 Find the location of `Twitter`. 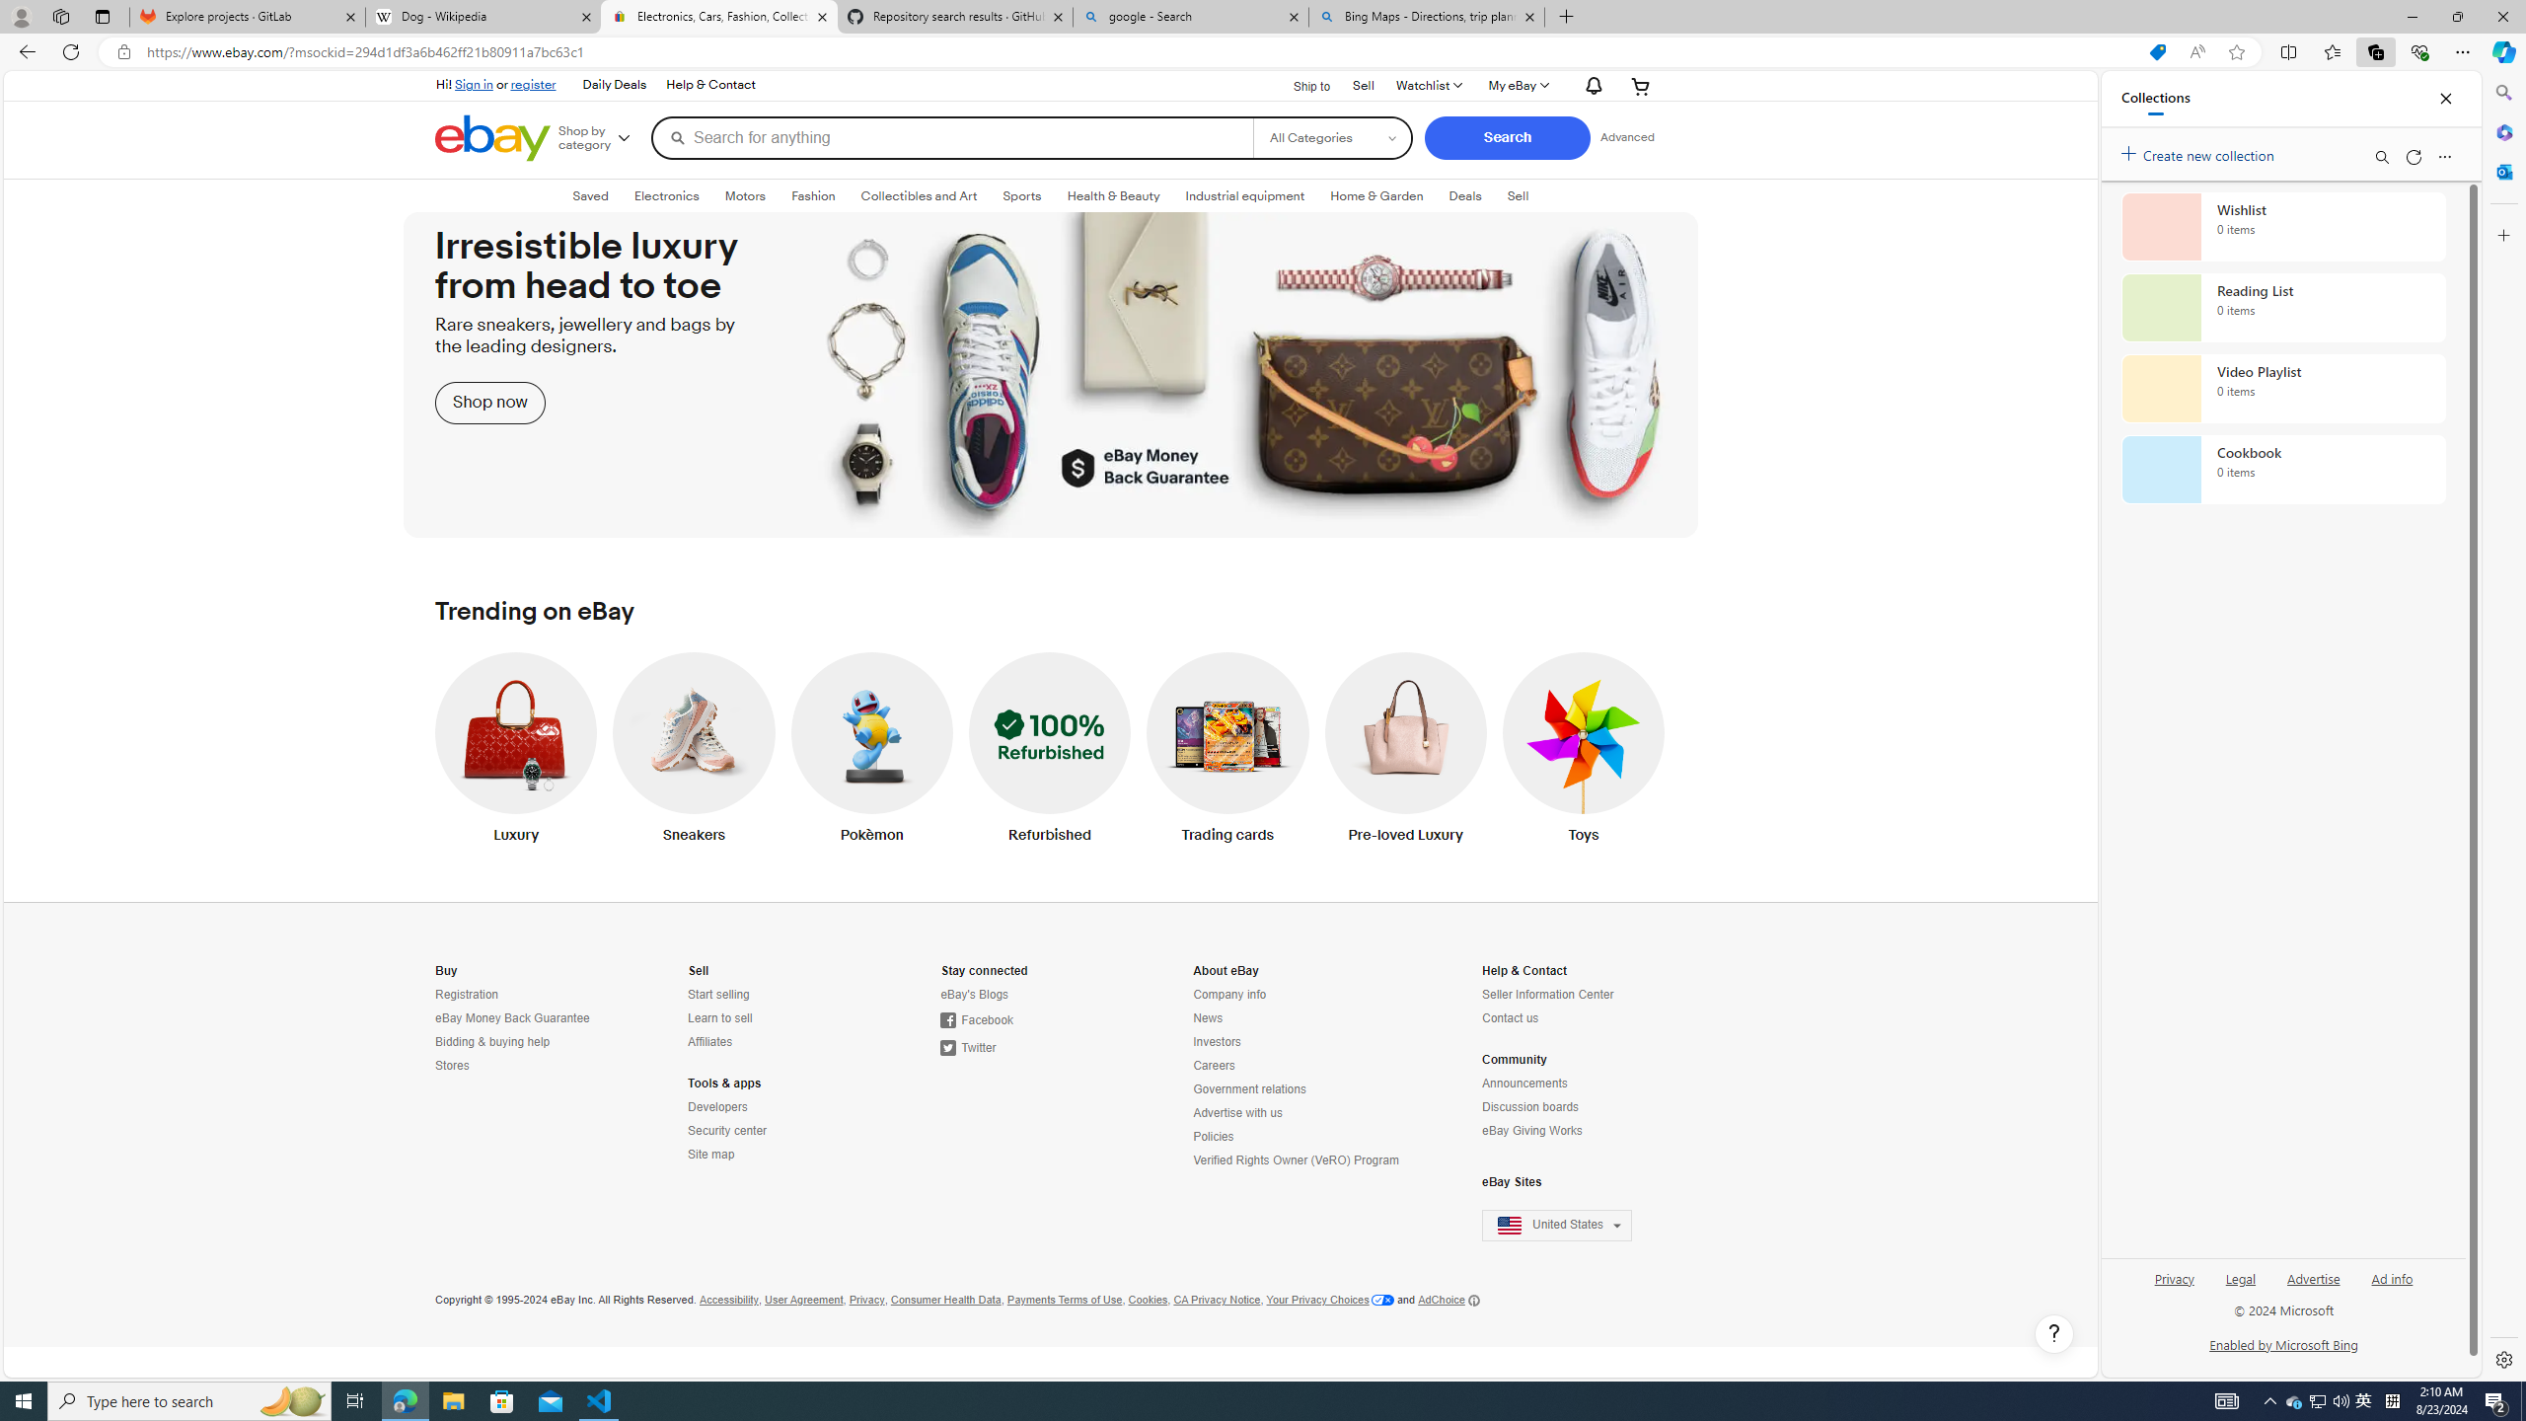

Twitter is located at coordinates (969, 1048).